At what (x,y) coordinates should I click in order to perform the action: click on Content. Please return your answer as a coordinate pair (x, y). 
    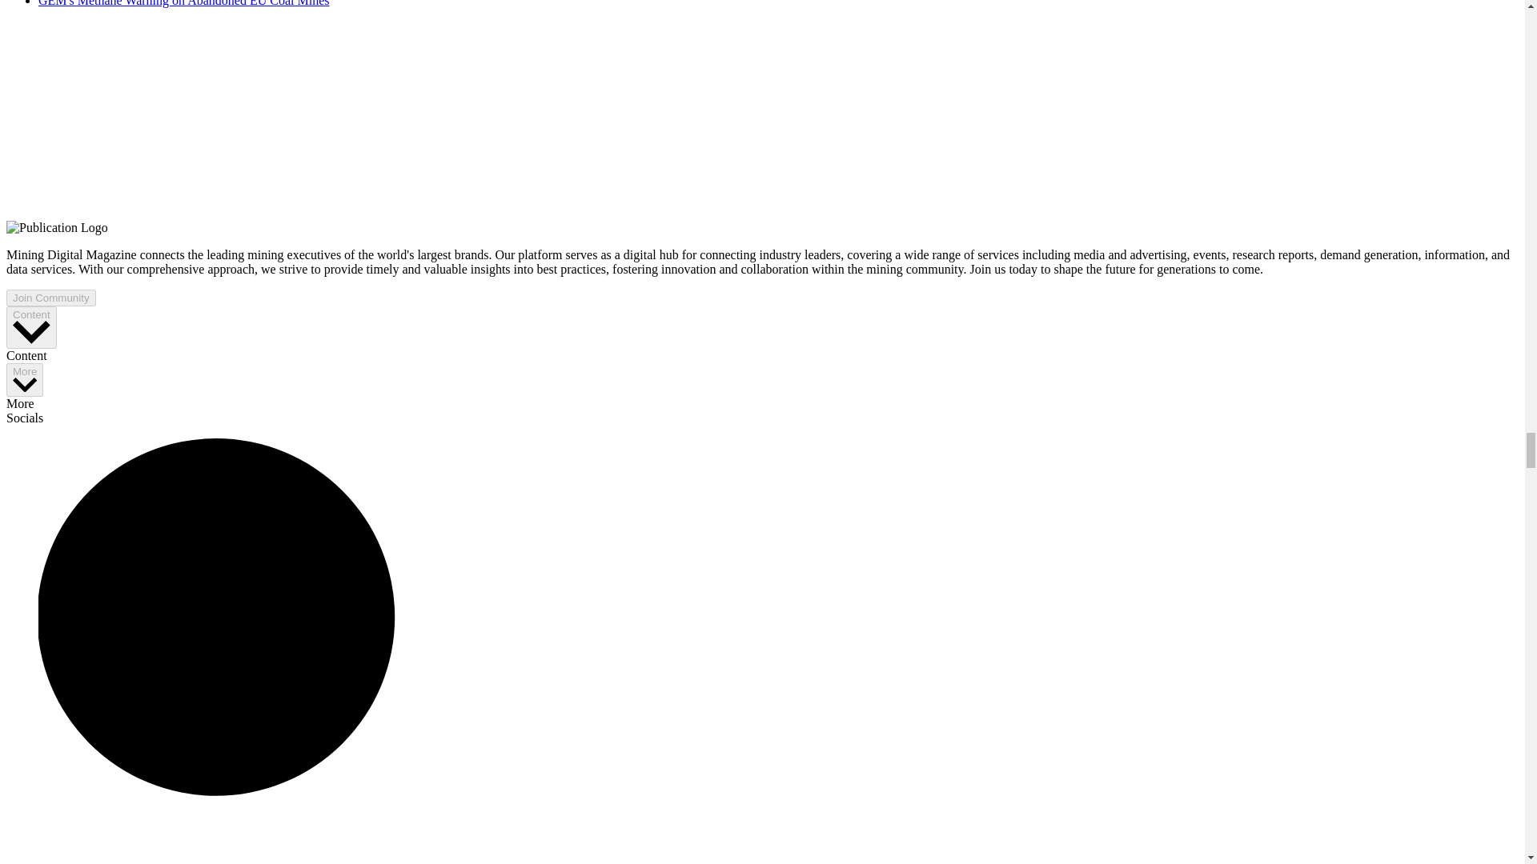
    Looking at the image, I should click on (31, 328).